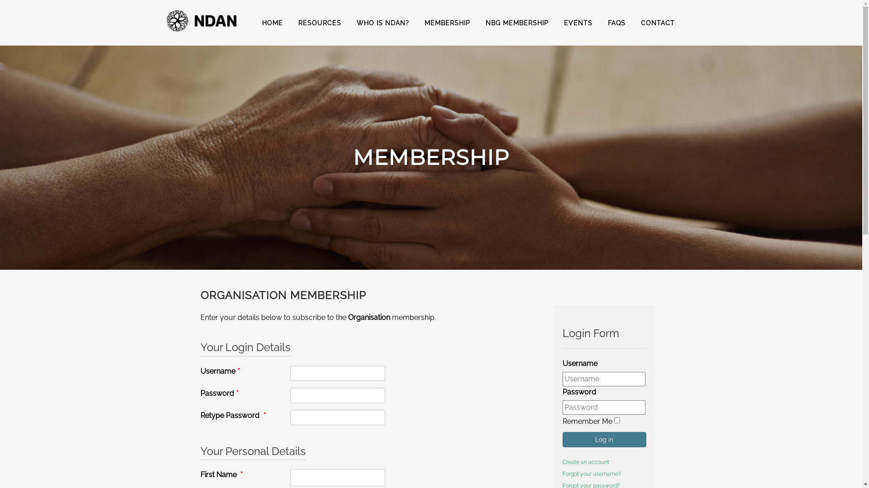 The width and height of the screenshot is (869, 488). I want to click on WHO IS NDAN?, so click(382, 23).